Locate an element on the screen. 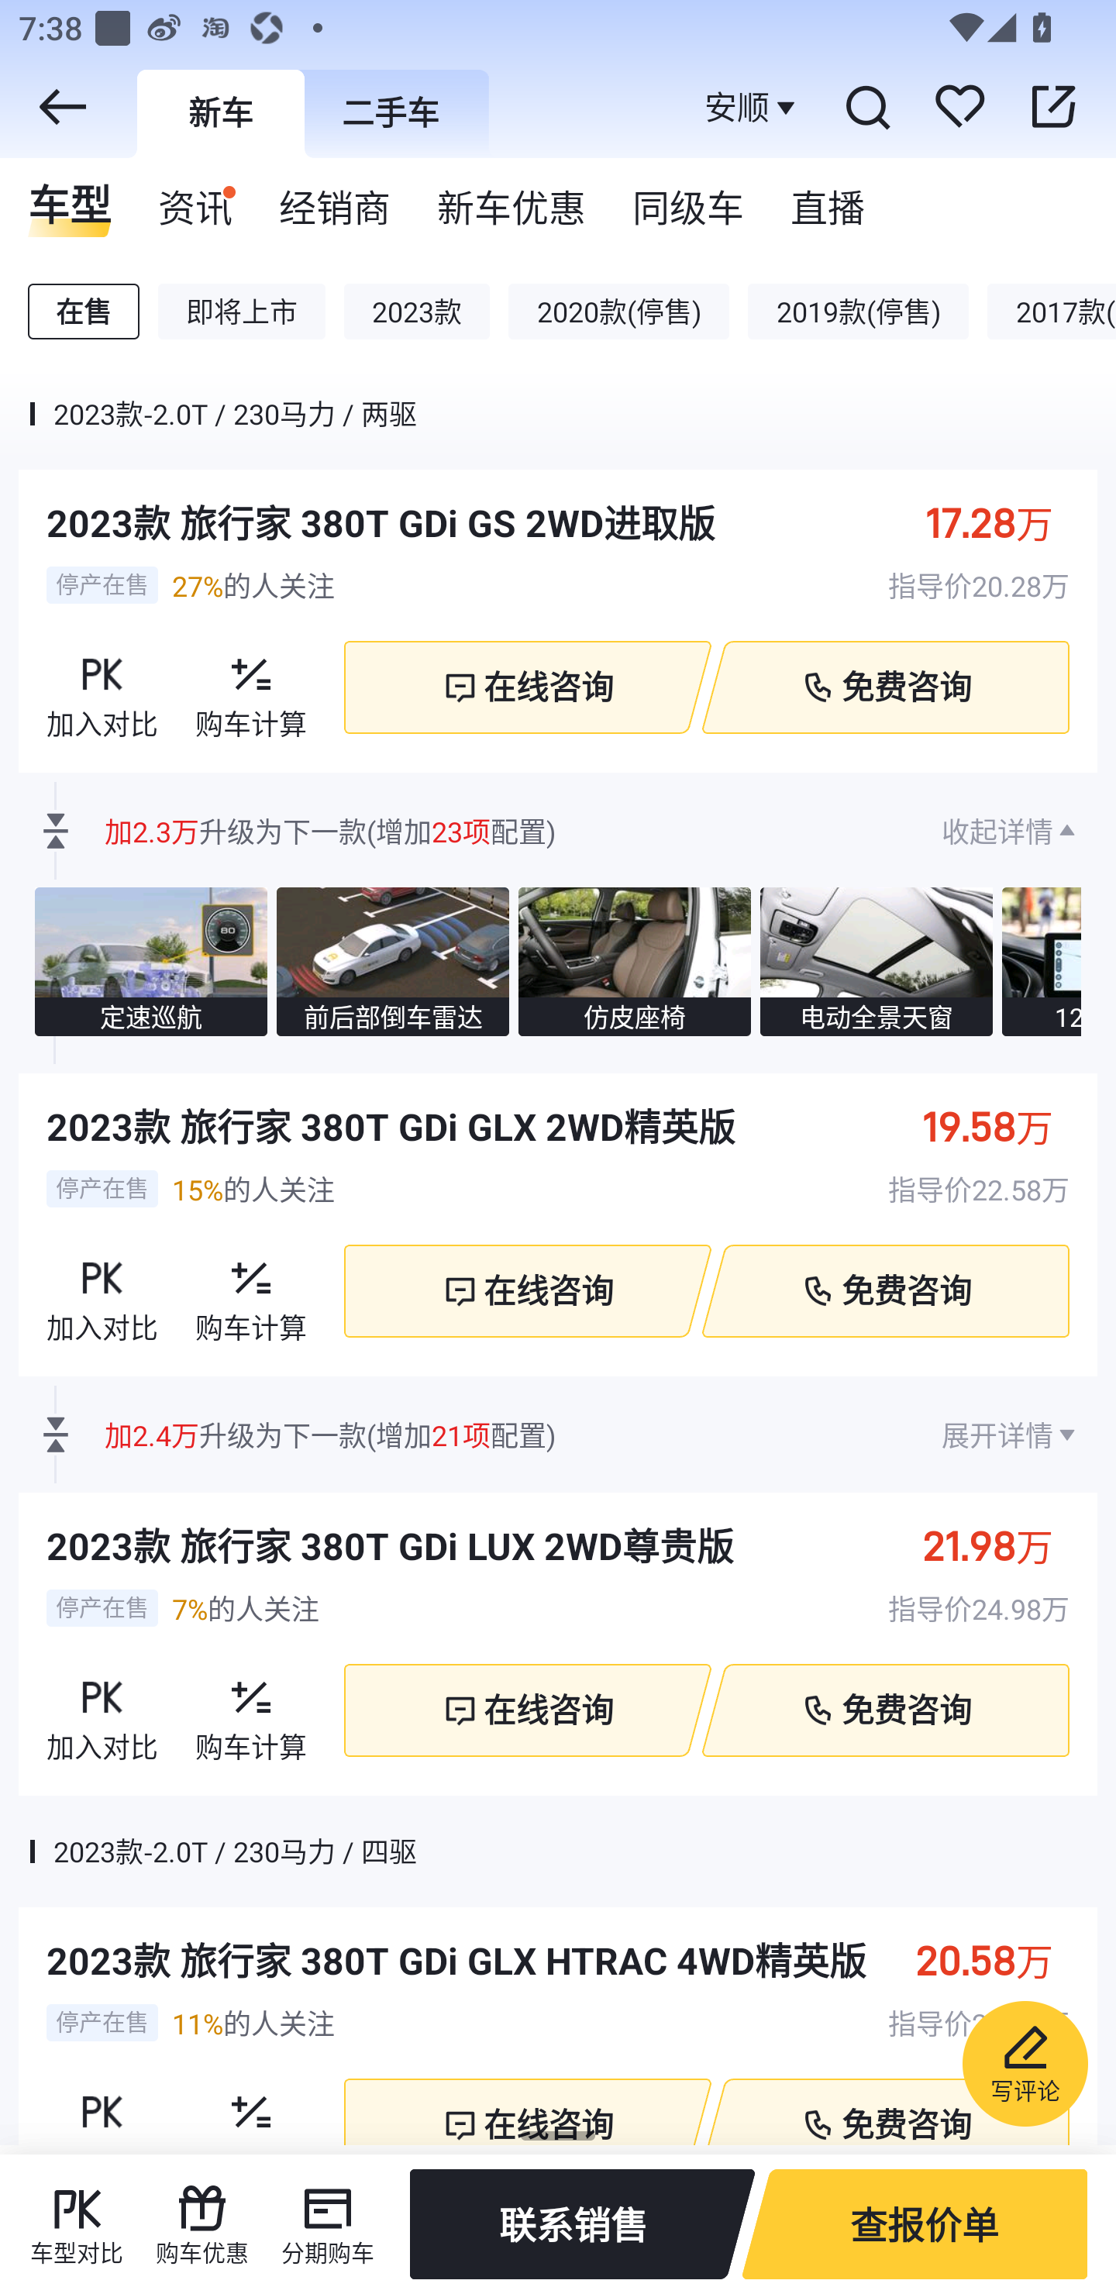 This screenshot has width=1116, height=2294. 直播 is located at coordinates (828, 198).